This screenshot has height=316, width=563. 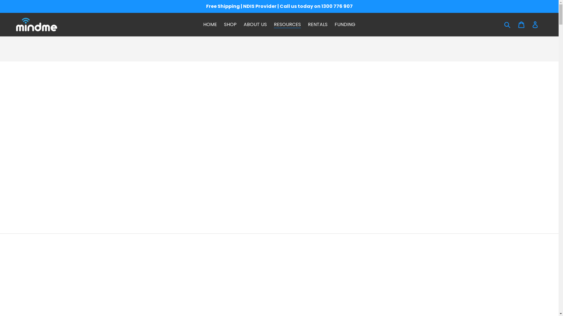 What do you see at coordinates (287, 25) in the screenshot?
I see `RESOURCES` at bounding box center [287, 25].